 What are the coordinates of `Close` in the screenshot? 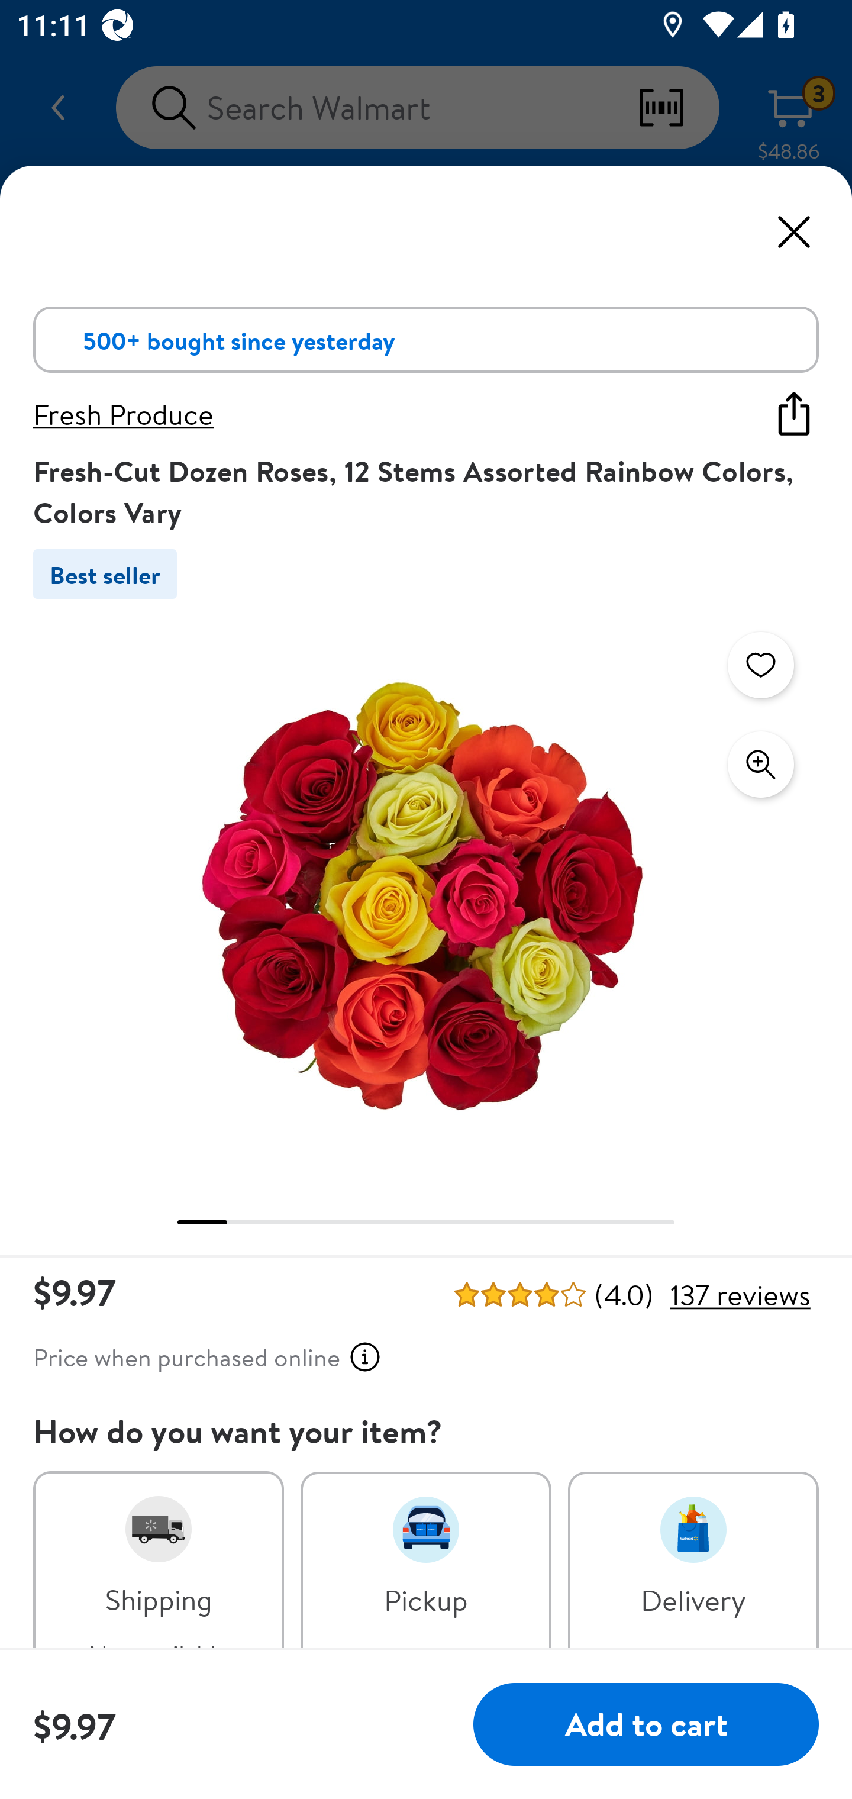 It's located at (794, 232).